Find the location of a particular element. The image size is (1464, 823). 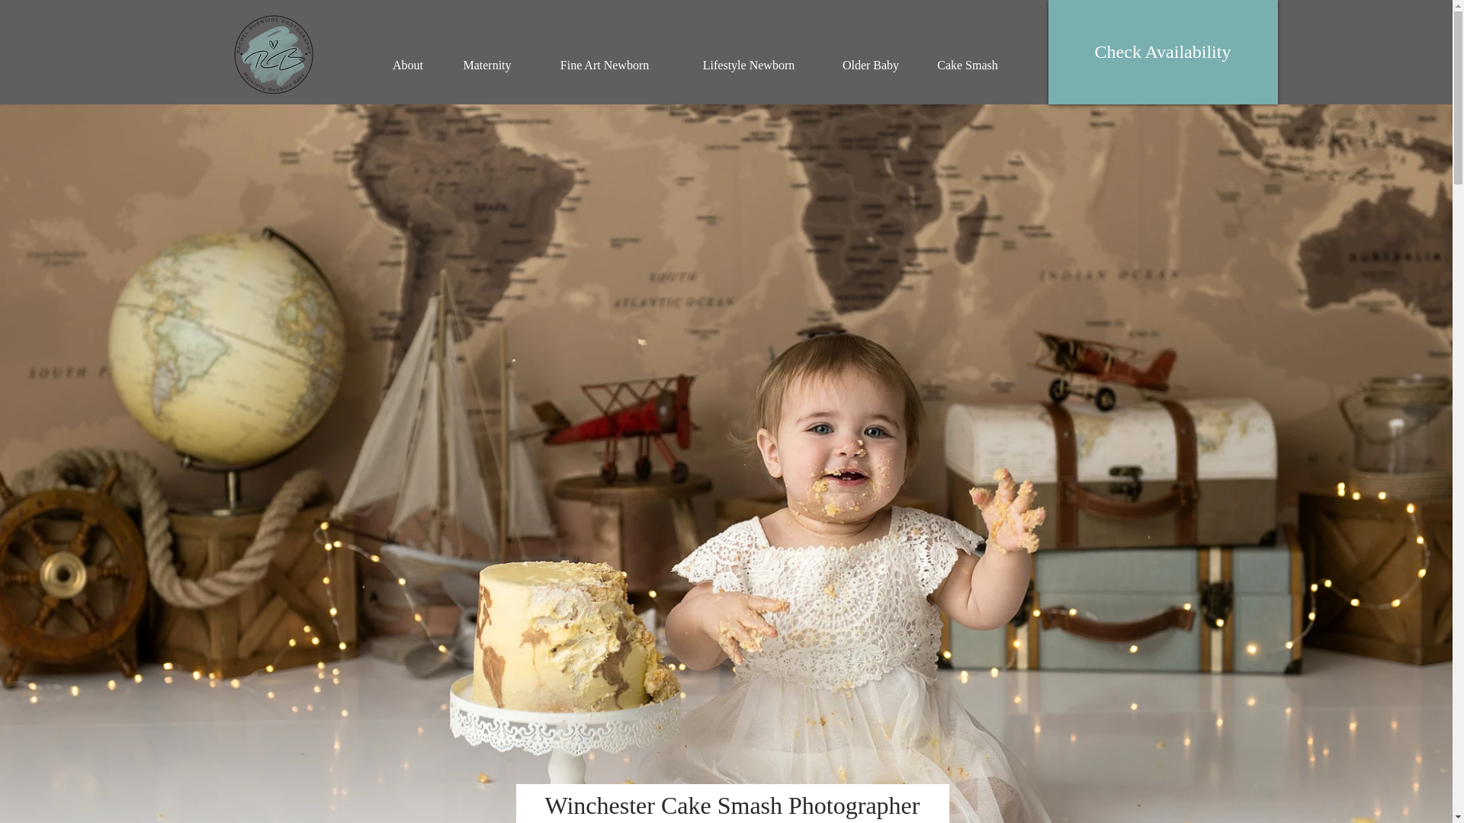

Fine Art Newborn is located at coordinates (604, 66).